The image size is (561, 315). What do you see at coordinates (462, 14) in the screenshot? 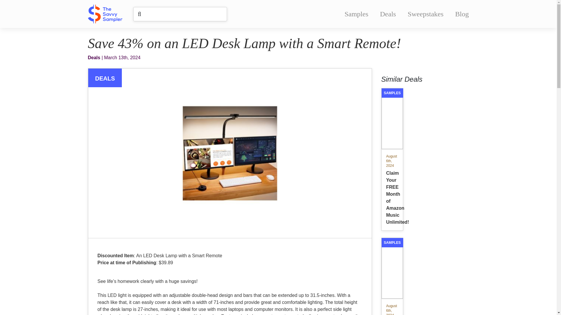
I see `Blog` at bounding box center [462, 14].